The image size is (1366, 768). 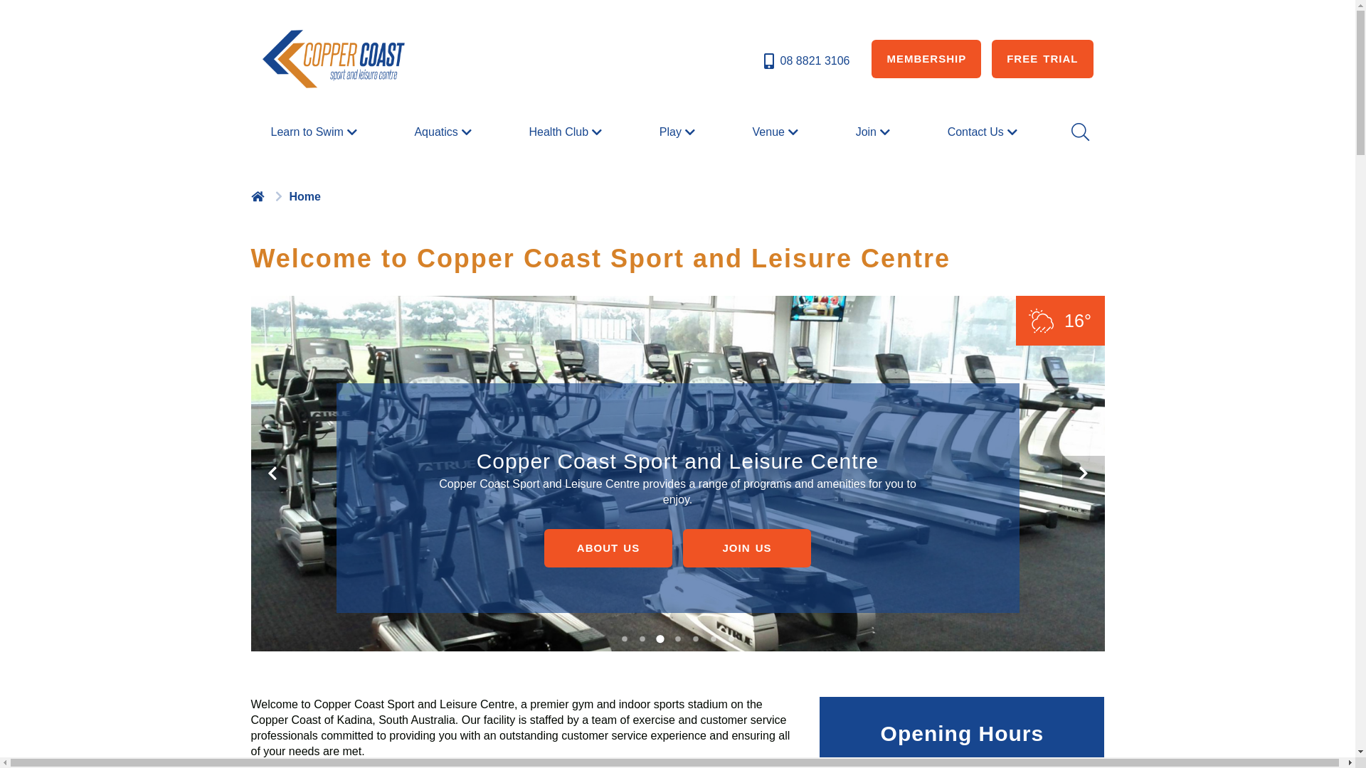 I want to click on LEARN MORE, so click(x=677, y=548).